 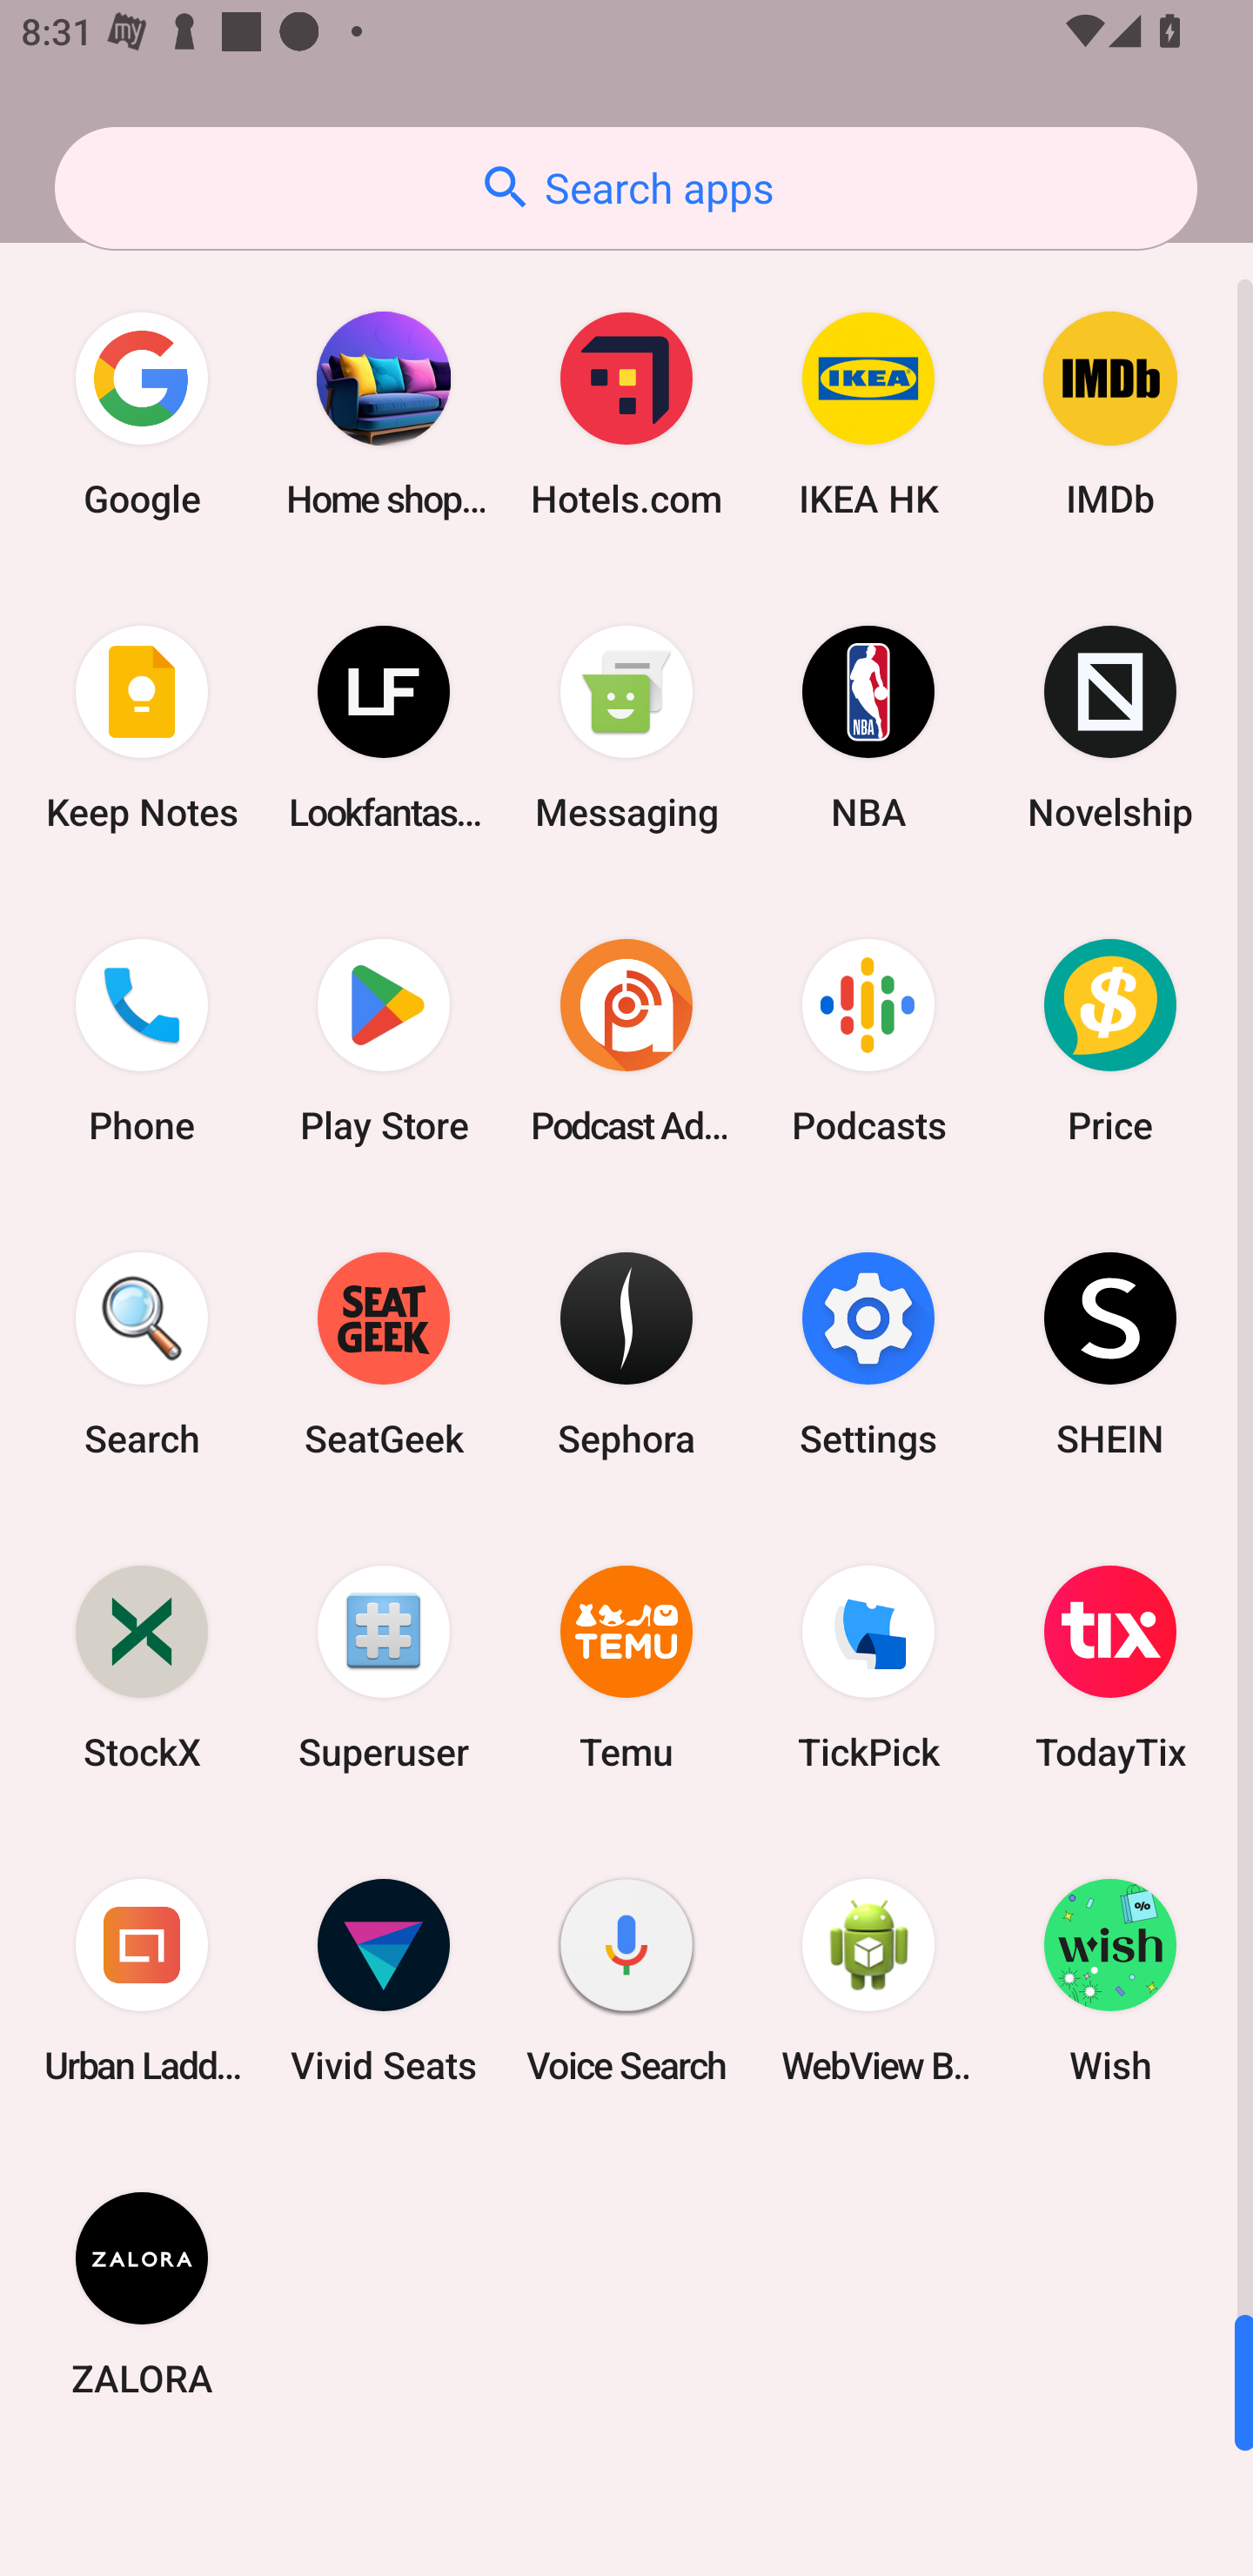 I want to click on Messaging, so click(x=626, y=728).